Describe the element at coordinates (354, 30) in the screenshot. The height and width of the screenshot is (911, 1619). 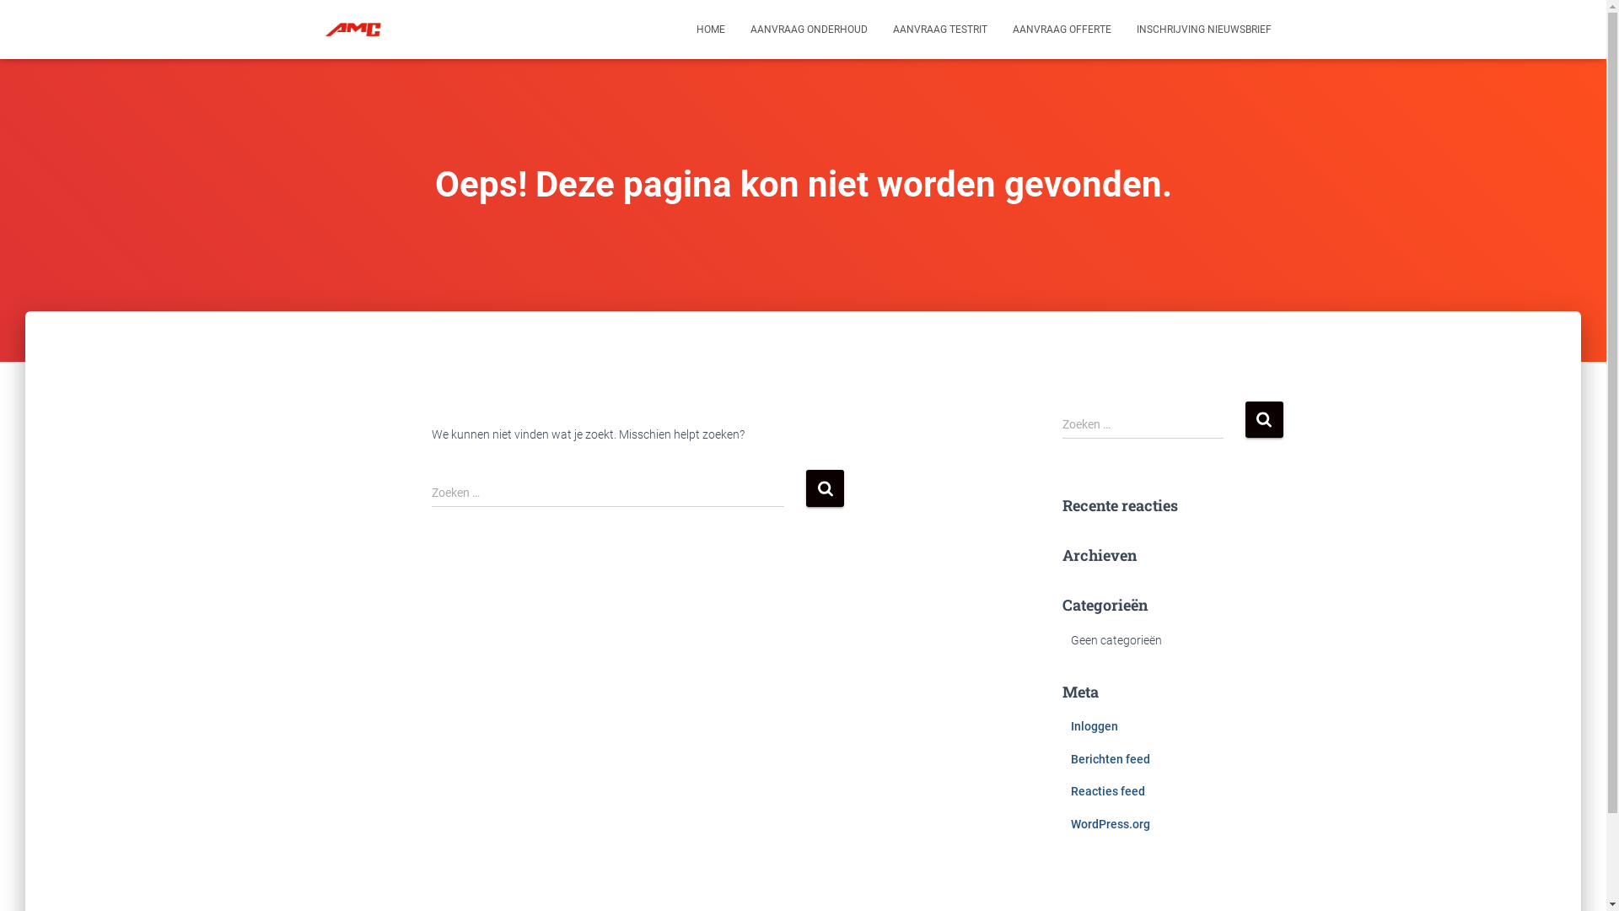
I see `Antwerps Motor Center` at that location.